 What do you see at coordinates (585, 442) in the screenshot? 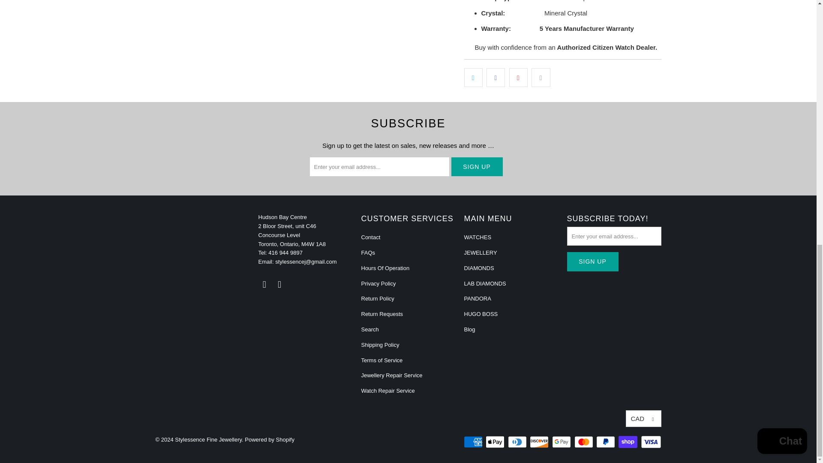
I see `Mastercard` at bounding box center [585, 442].